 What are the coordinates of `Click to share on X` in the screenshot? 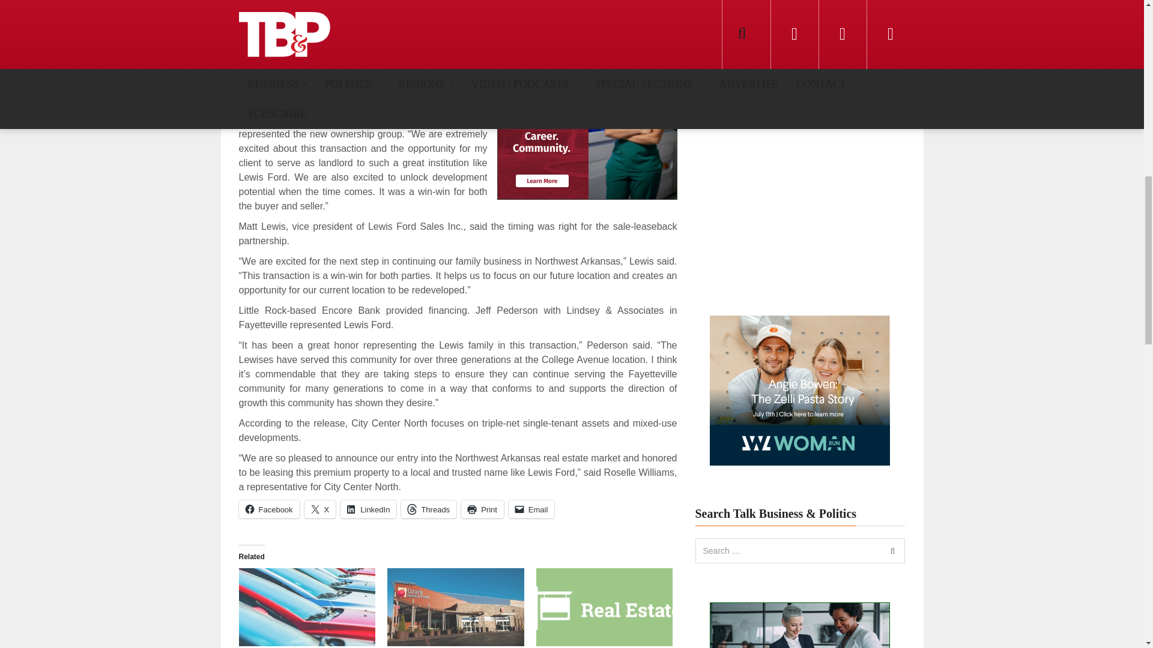 It's located at (320, 509).